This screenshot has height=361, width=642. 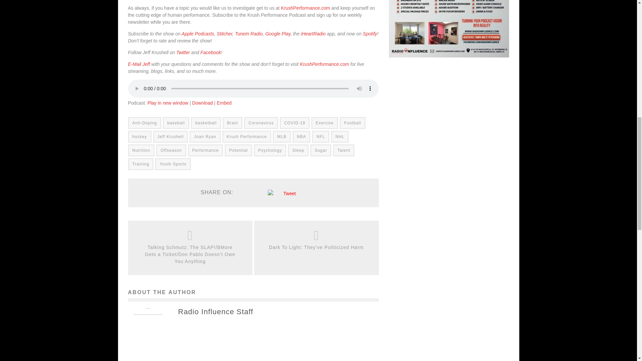 What do you see at coordinates (261, 123) in the screenshot?
I see `Coronavirus` at bounding box center [261, 123].